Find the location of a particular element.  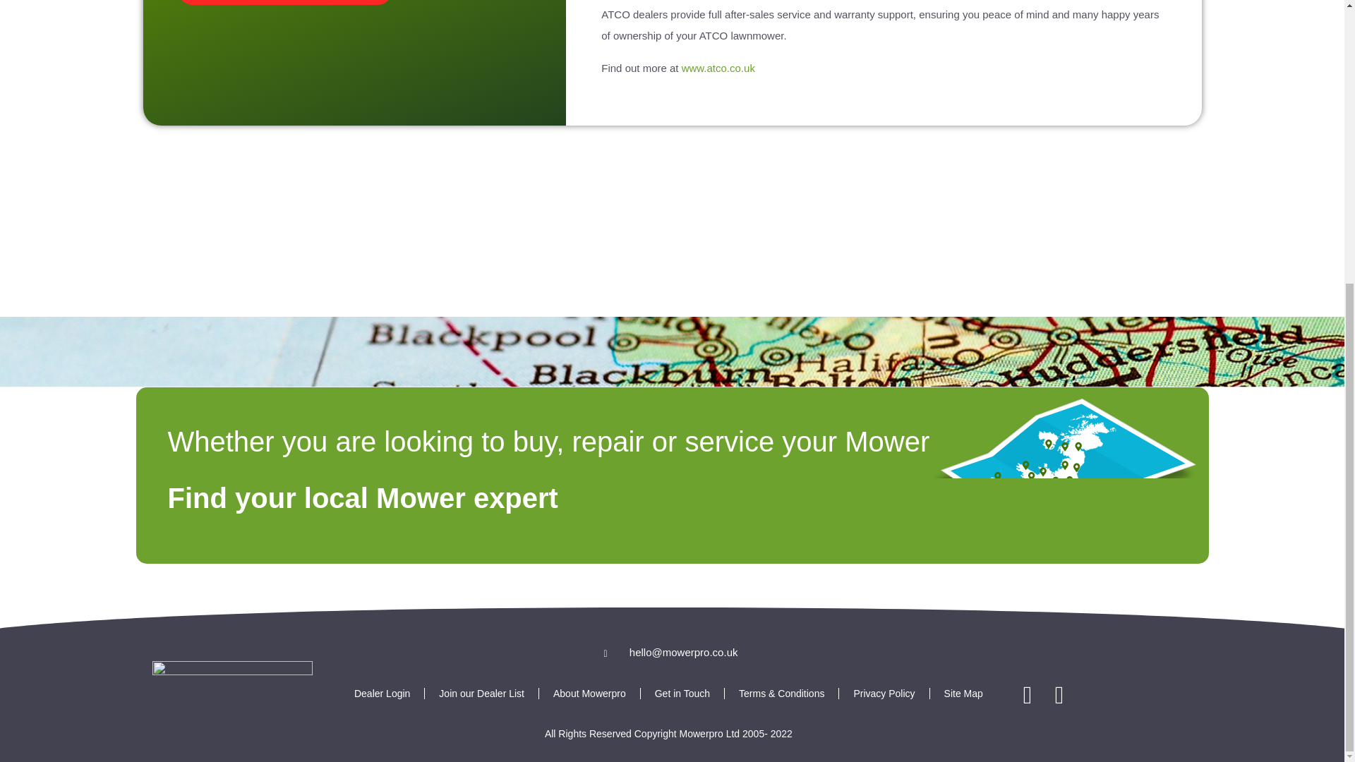

FIND YOUR LOCAL EXPERT NOW is located at coordinates (284, 2).